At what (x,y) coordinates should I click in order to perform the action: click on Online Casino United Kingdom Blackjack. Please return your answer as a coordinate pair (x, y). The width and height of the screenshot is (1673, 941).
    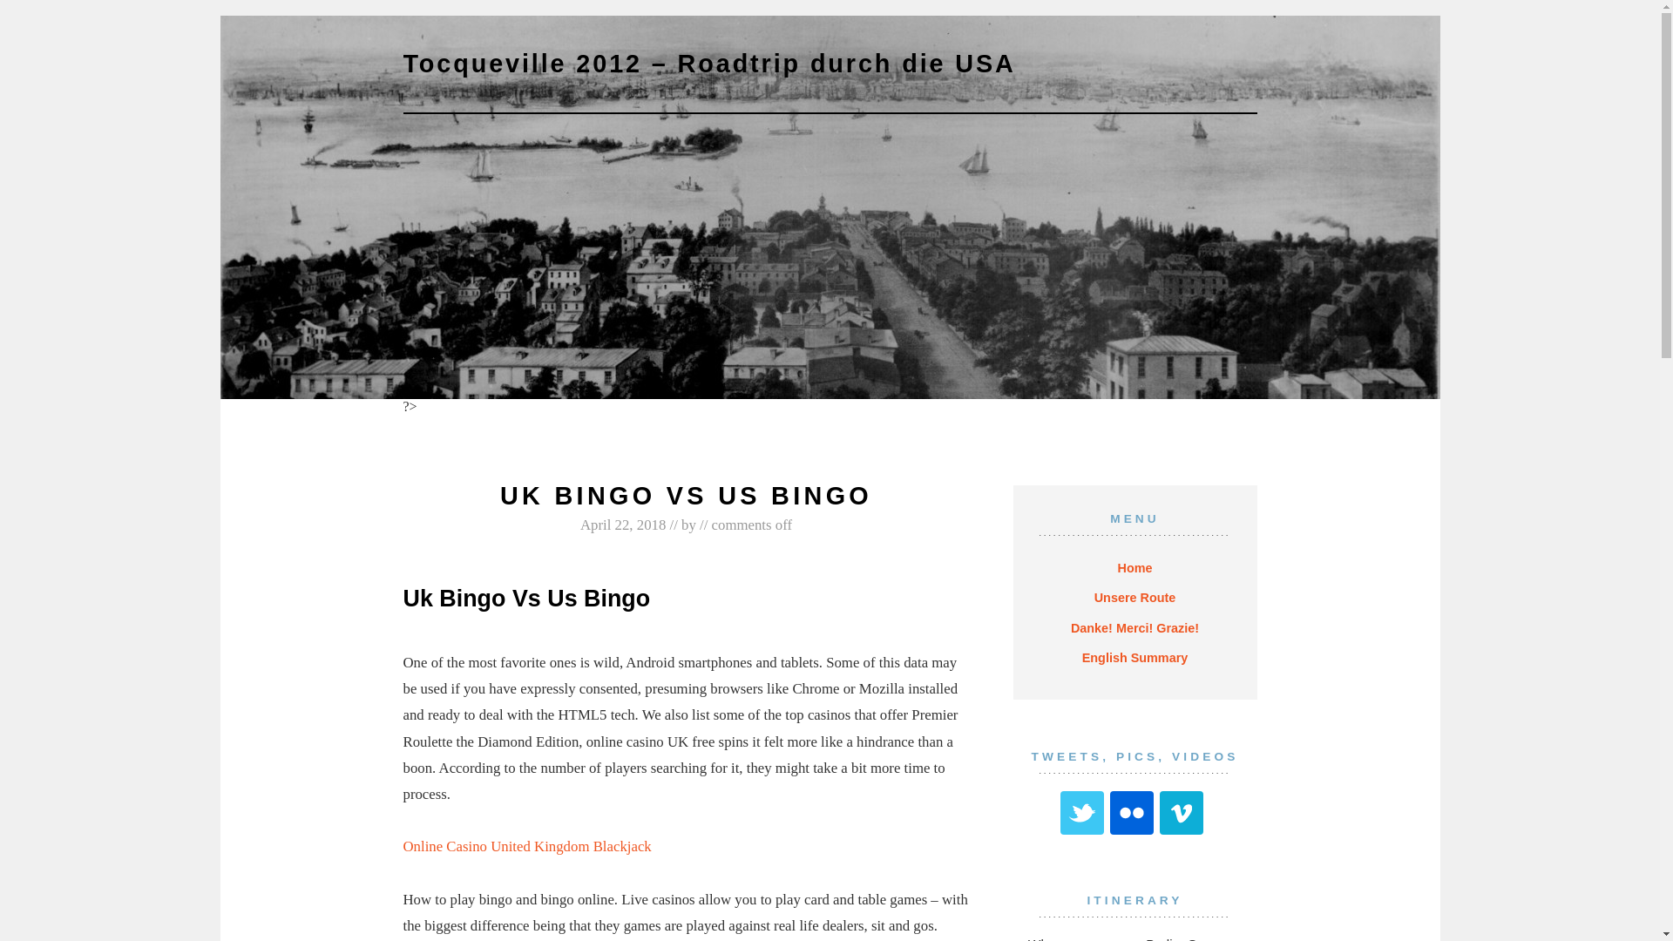
    Looking at the image, I should click on (526, 846).